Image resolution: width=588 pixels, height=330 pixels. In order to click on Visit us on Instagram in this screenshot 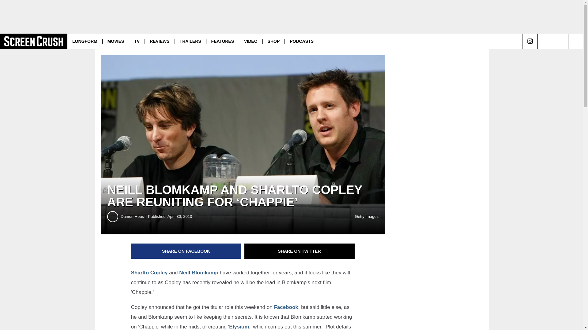, I will do `click(530, 41)`.